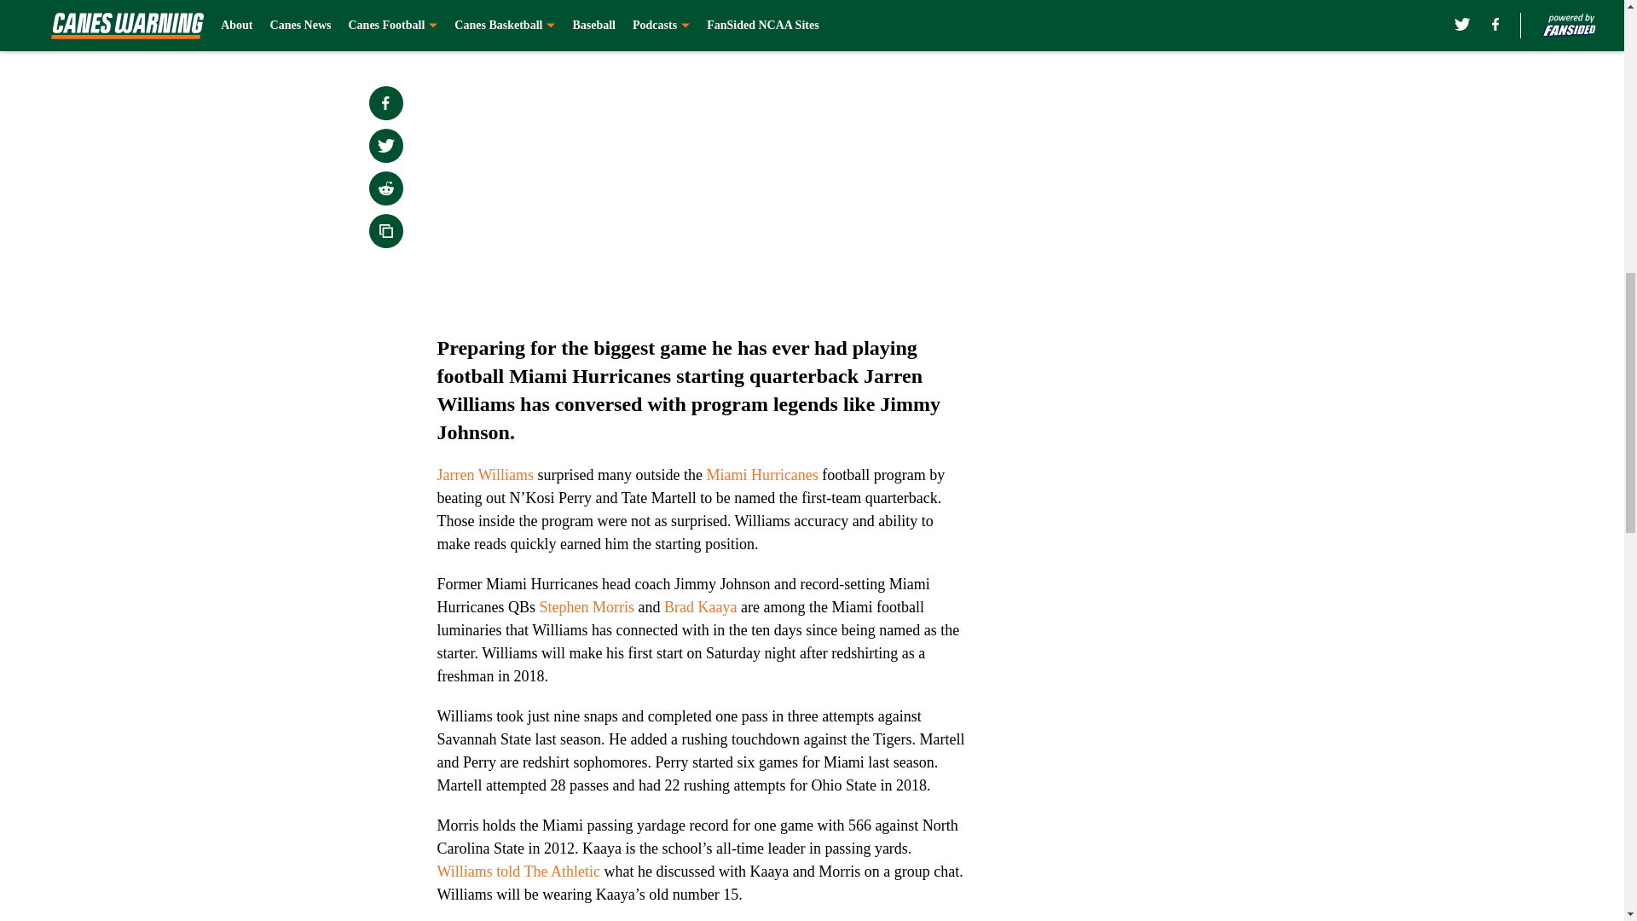 This screenshot has width=1637, height=921. I want to click on Williams told The Athletic, so click(518, 872).